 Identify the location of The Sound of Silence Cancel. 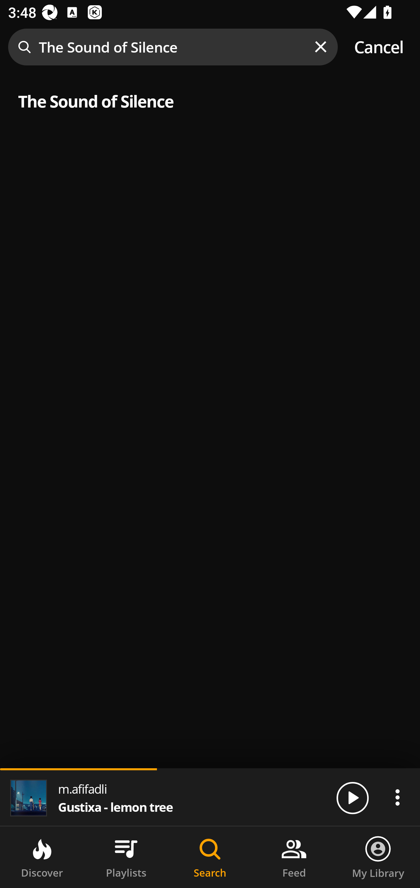
(210, 47).